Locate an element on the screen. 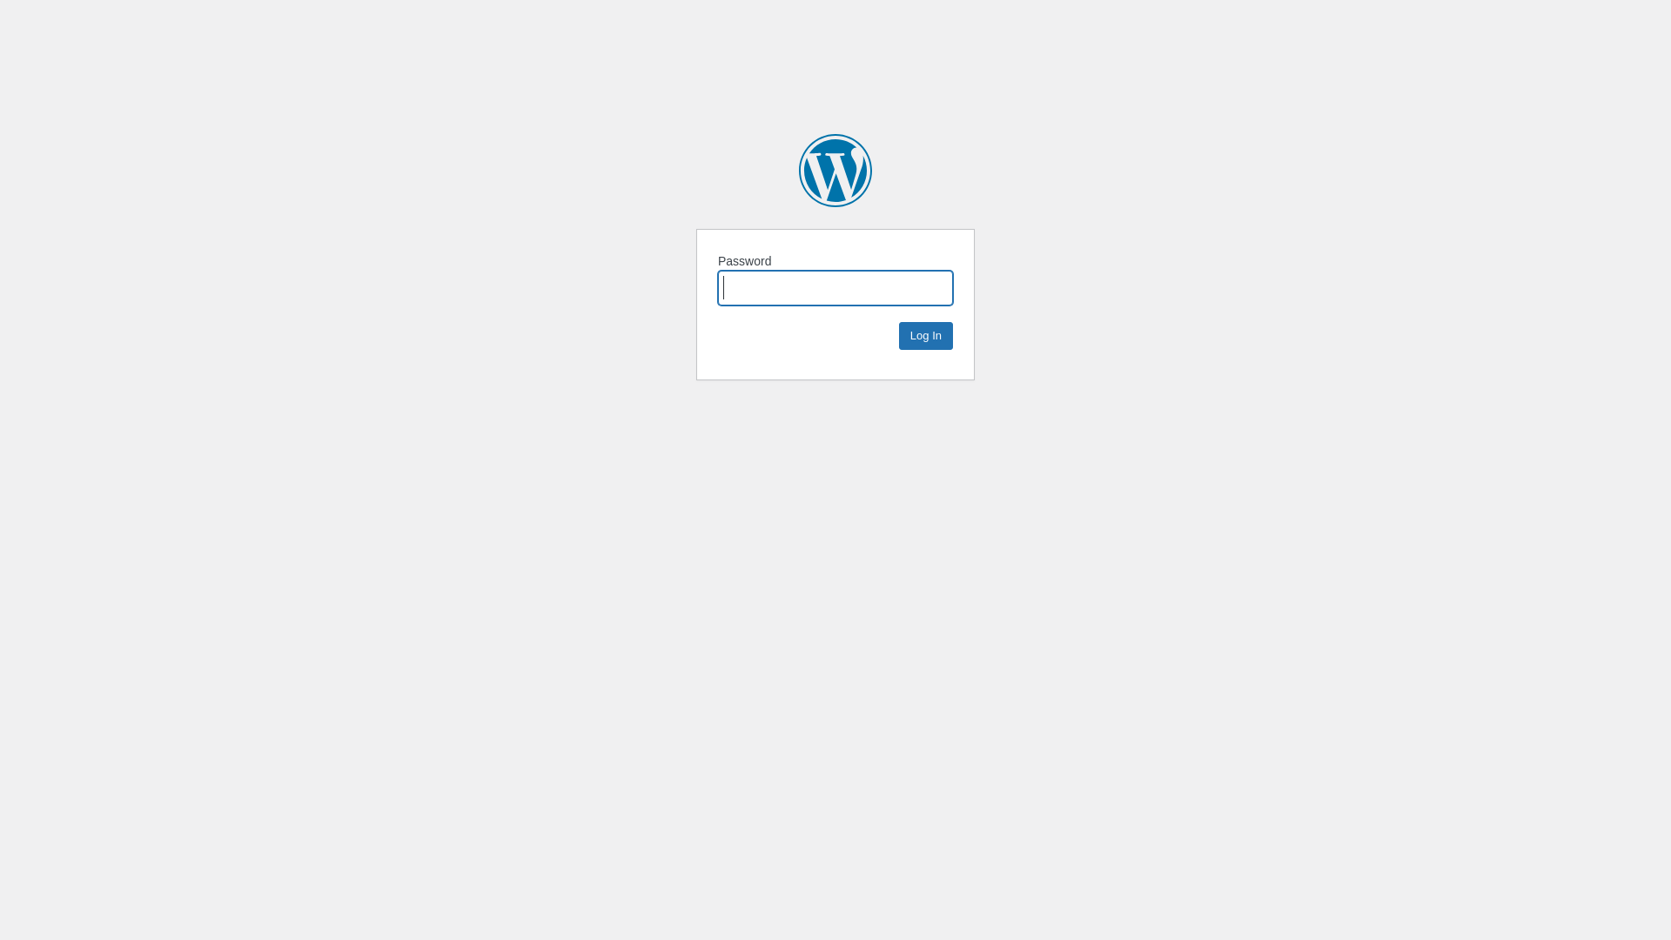  1on1navi_demo is located at coordinates (835, 171).